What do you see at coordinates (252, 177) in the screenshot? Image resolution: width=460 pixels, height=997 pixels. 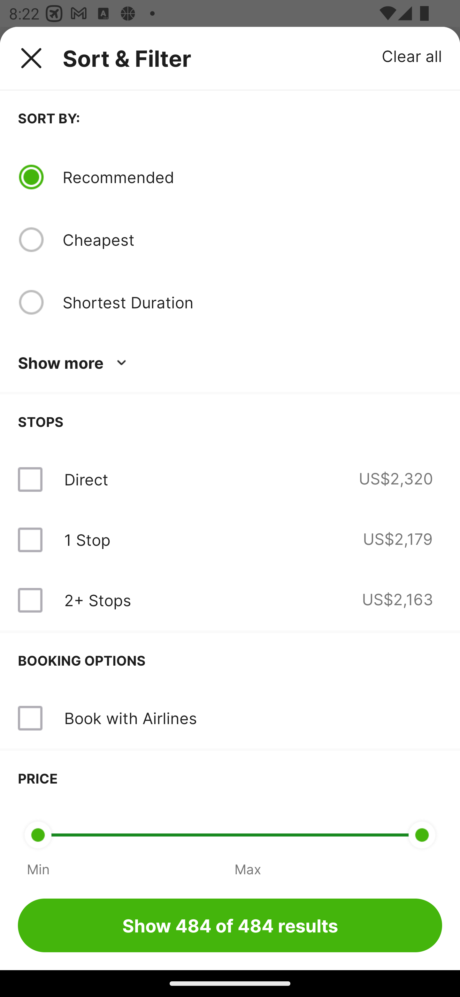 I see `Recommended ` at bounding box center [252, 177].